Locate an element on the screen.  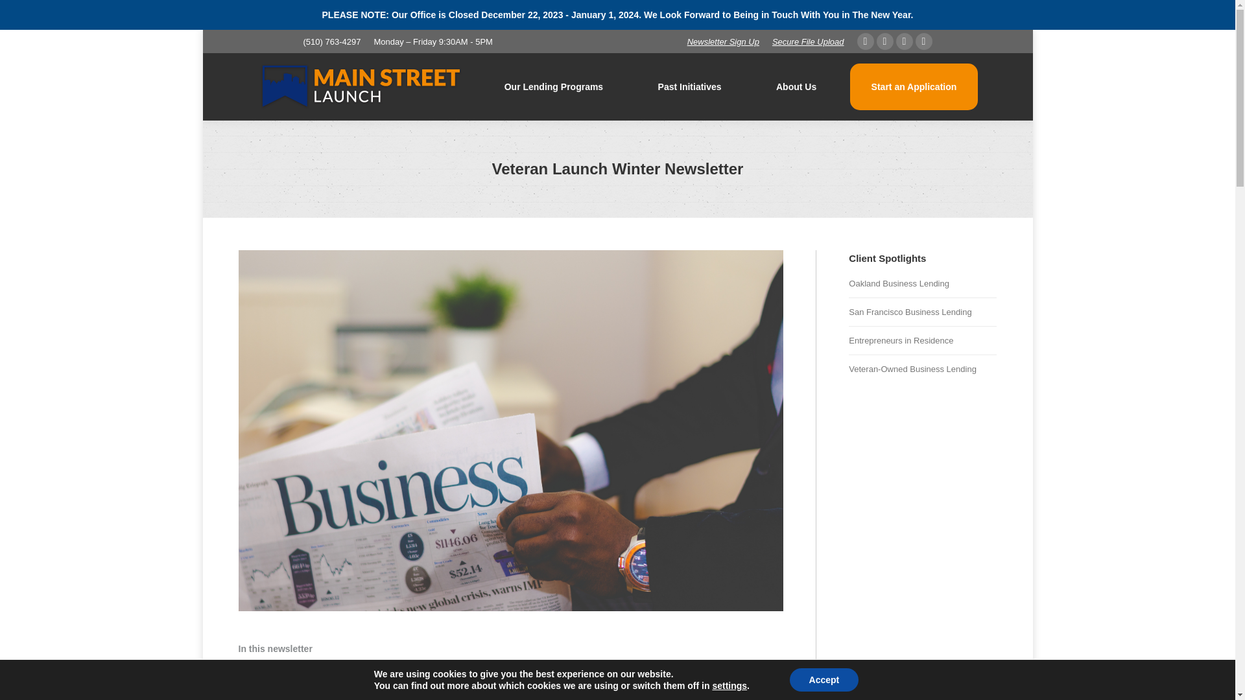
X page opens in new window is located at coordinates (884, 41).